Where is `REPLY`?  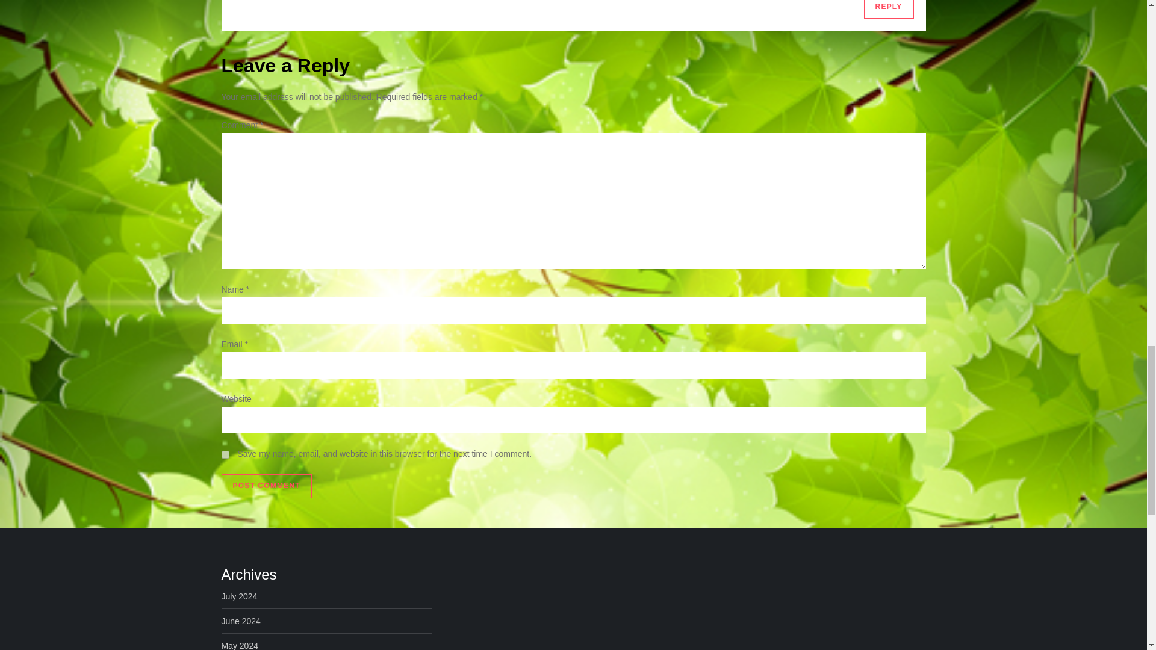 REPLY is located at coordinates (889, 10).